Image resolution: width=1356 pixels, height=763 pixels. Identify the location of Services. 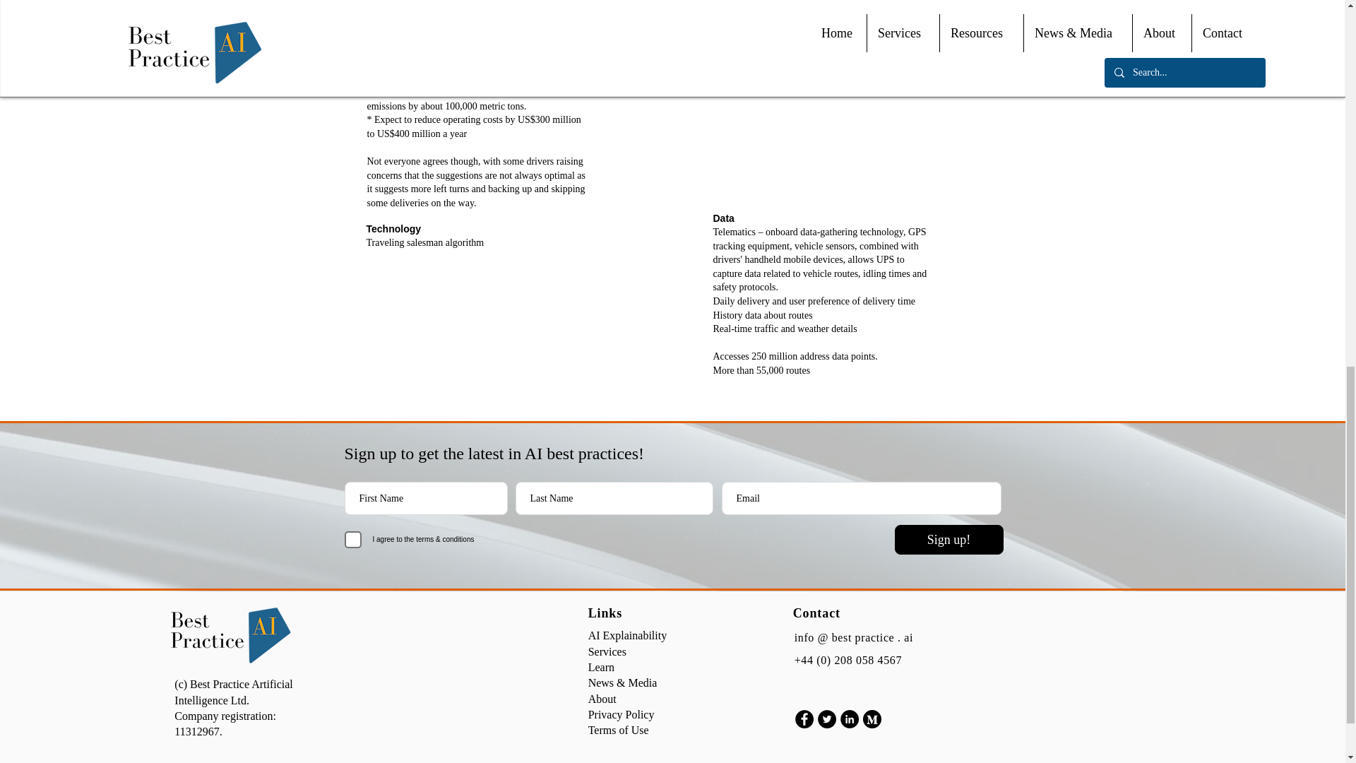
(607, 651).